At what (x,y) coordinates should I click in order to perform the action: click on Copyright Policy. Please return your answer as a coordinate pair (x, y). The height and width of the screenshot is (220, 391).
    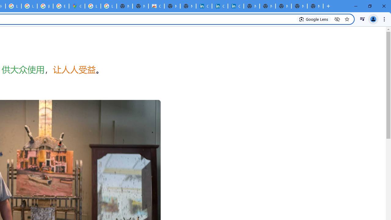
    Looking at the image, I should click on (236, 6).